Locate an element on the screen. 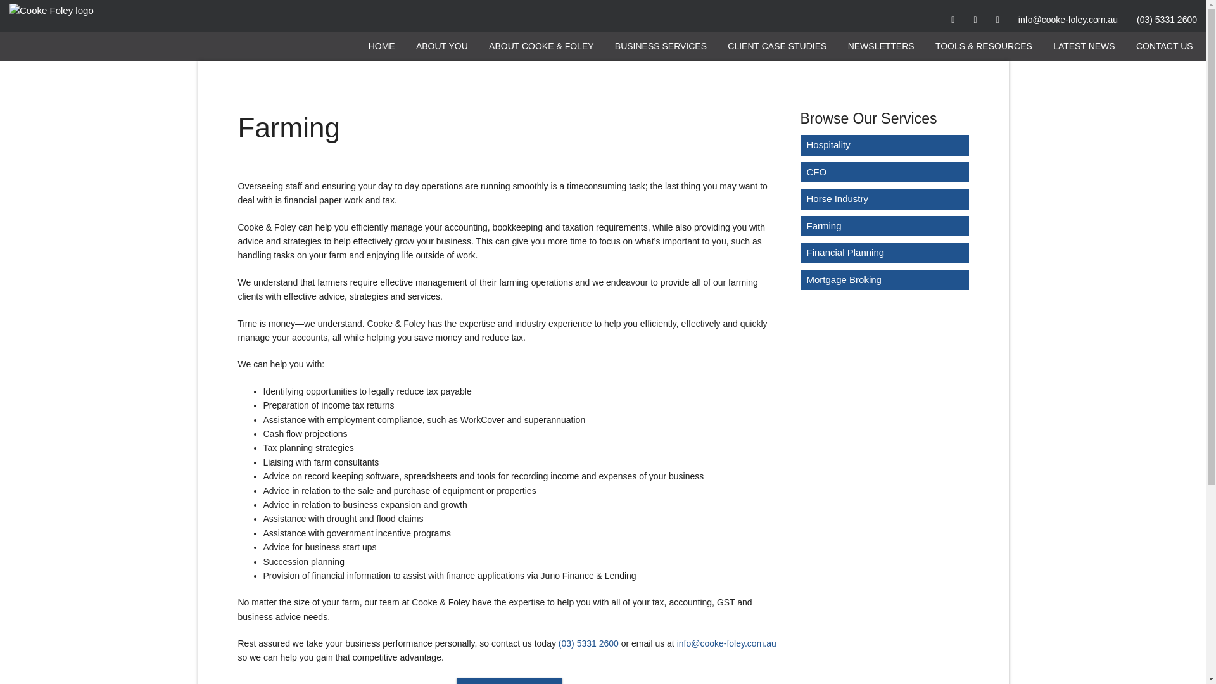  LATEST NEWS is located at coordinates (1084, 46).